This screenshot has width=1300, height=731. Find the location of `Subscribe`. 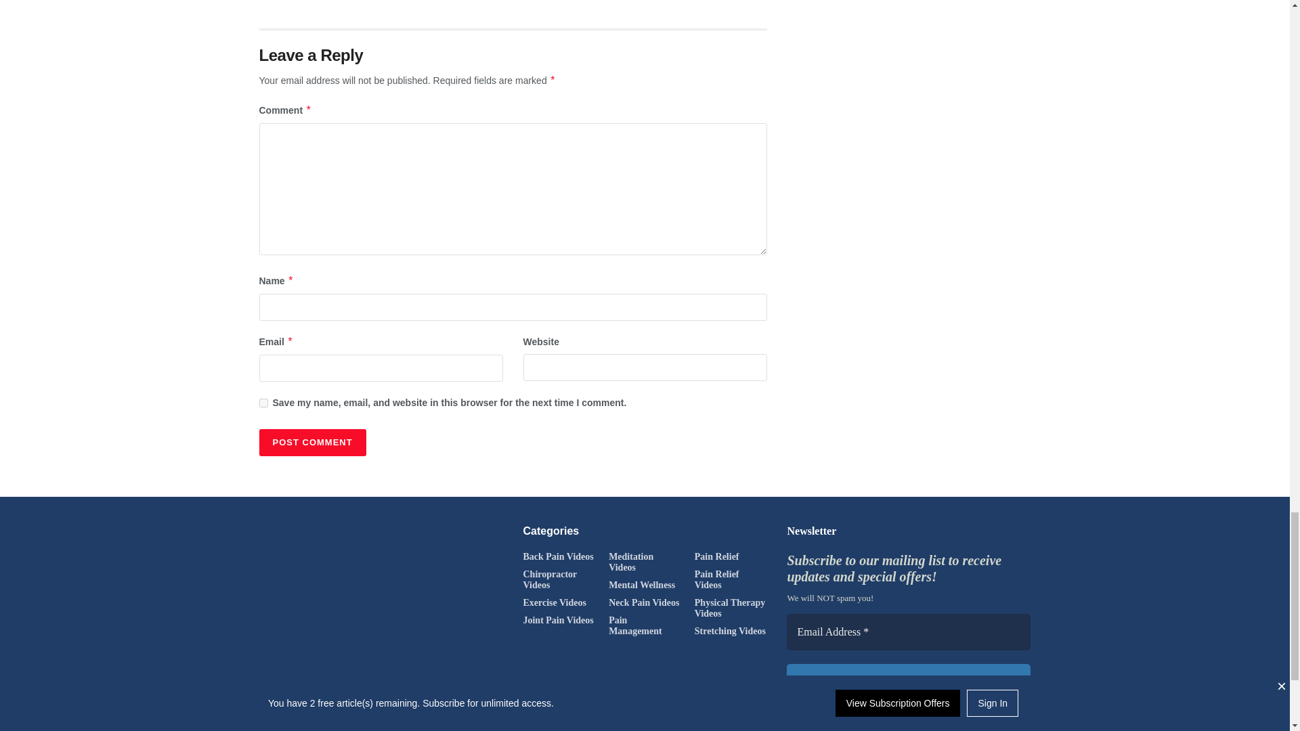

Subscribe is located at coordinates (909, 682).